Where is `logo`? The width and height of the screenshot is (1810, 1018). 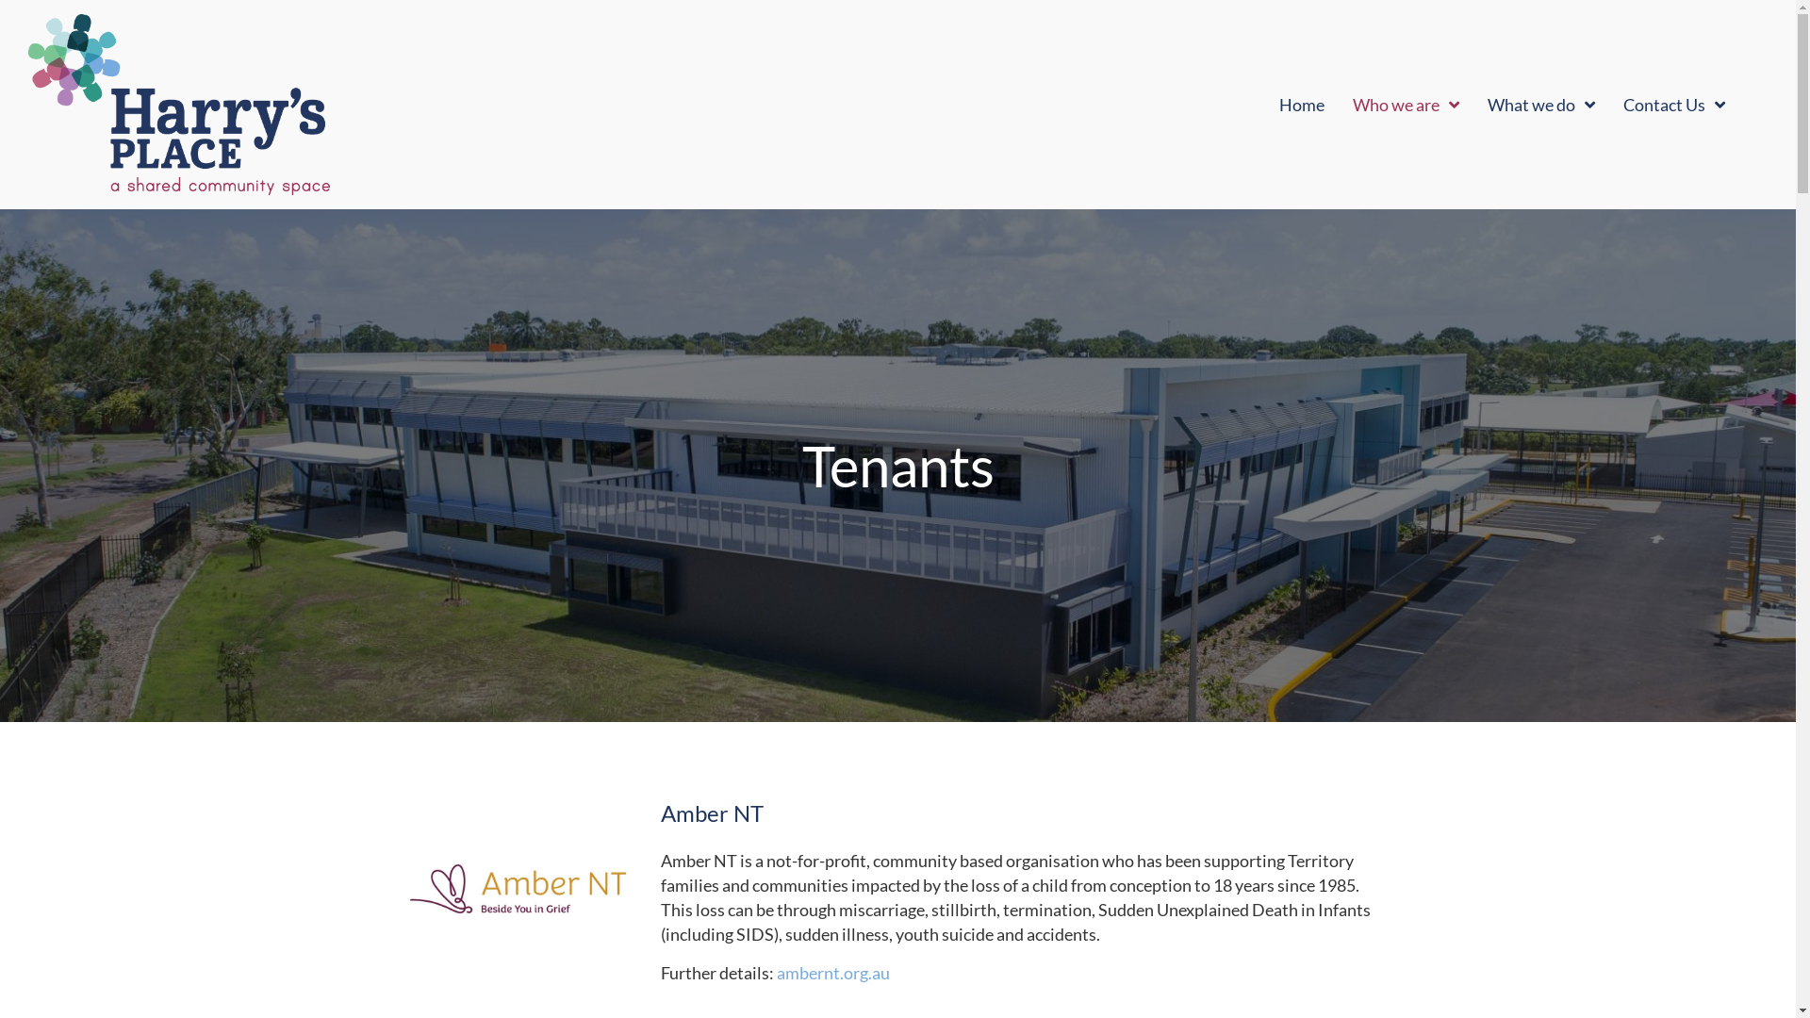
logo is located at coordinates (179, 105).